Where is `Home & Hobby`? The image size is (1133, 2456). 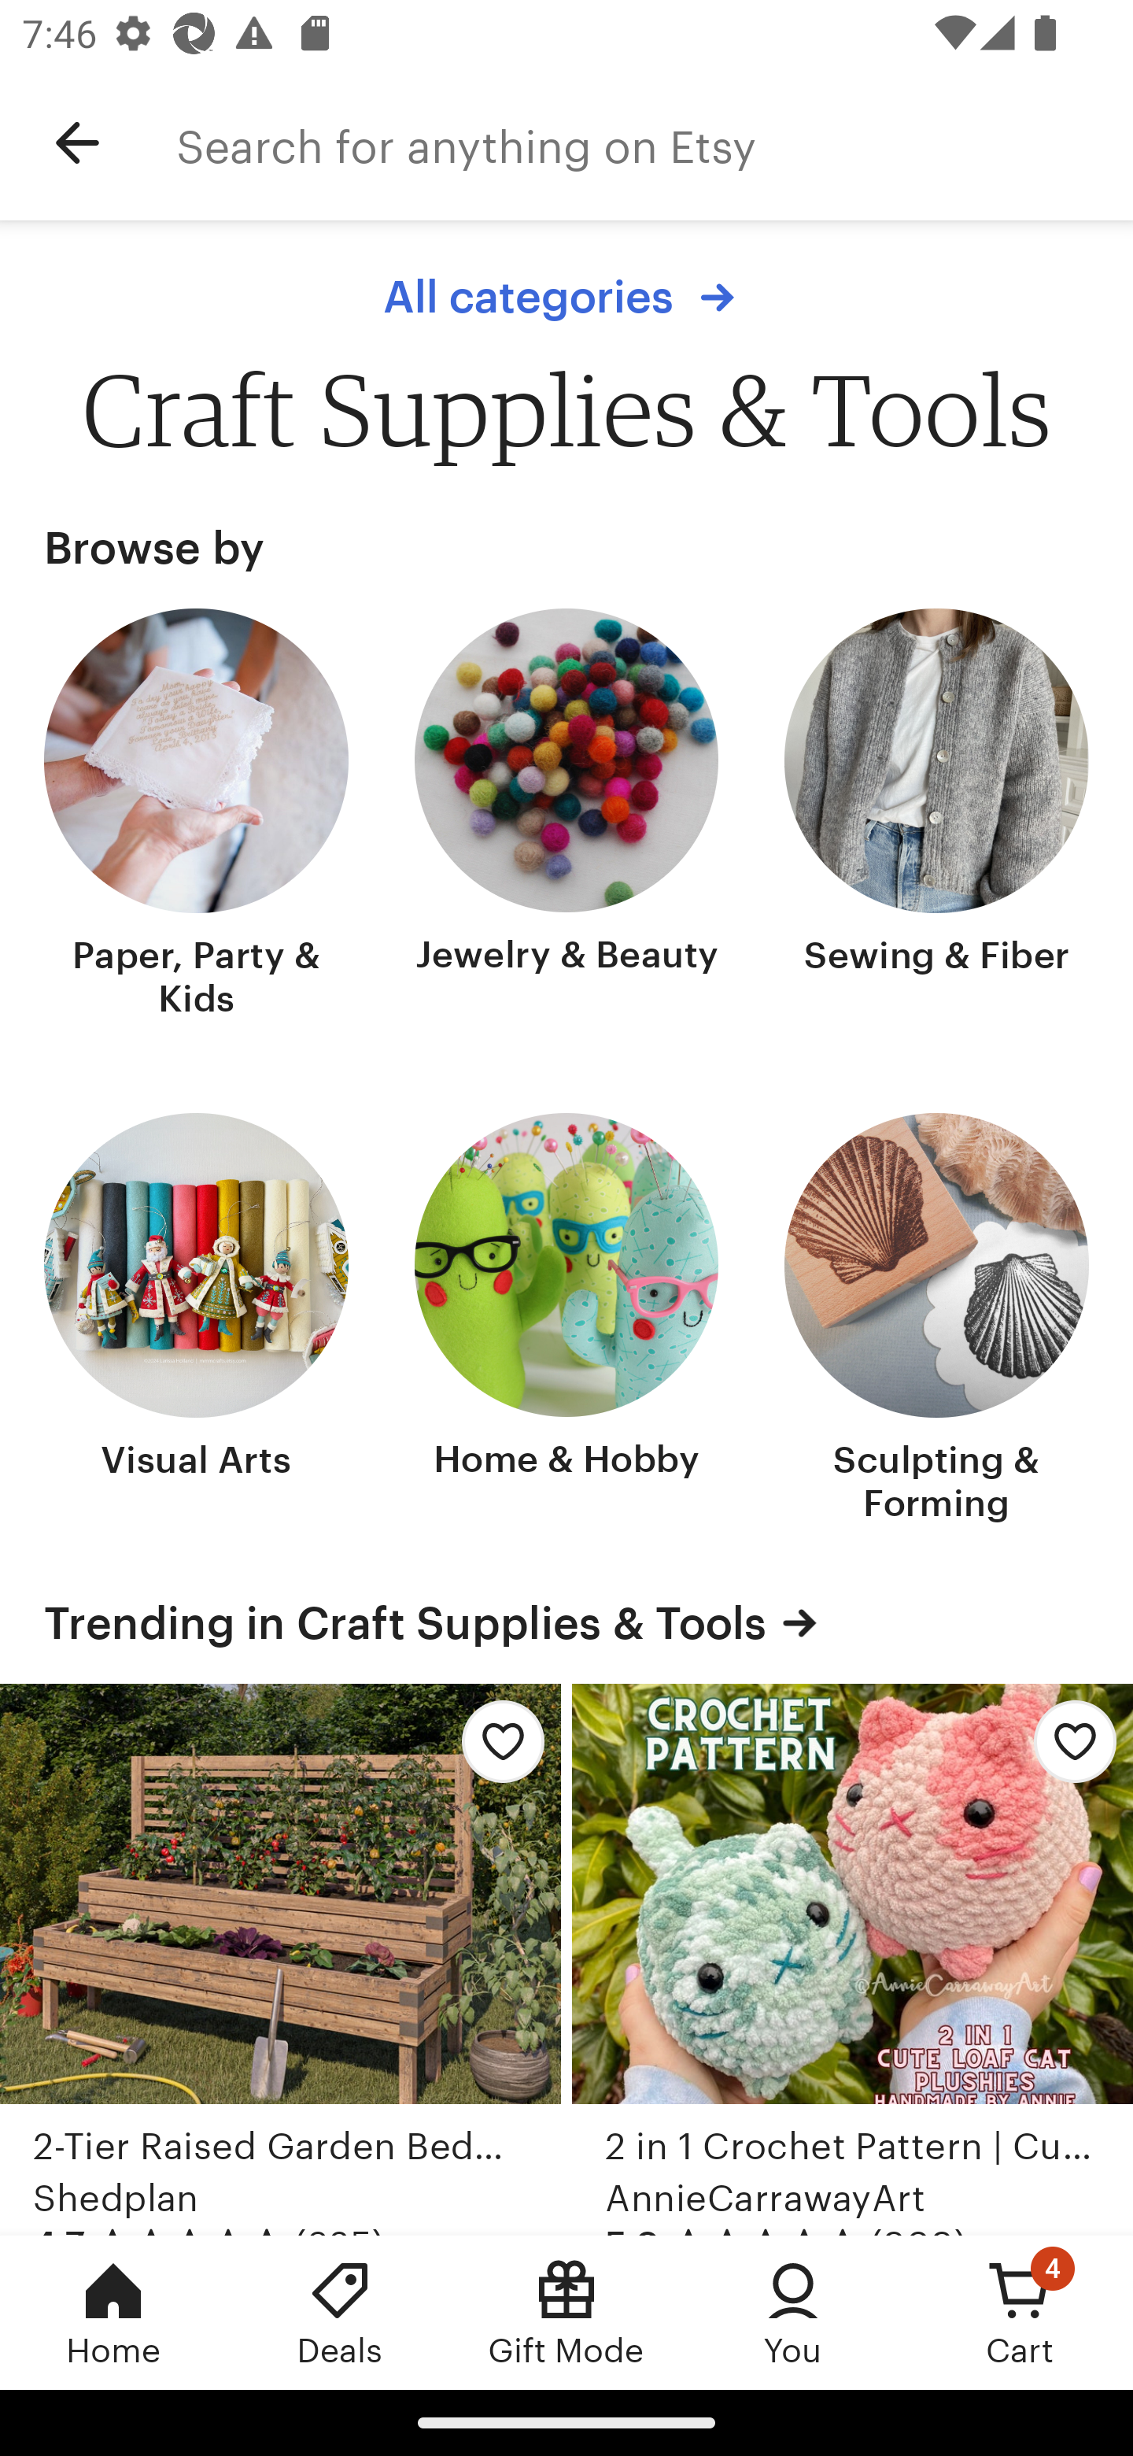 Home & Hobby is located at coordinates (566, 1321).